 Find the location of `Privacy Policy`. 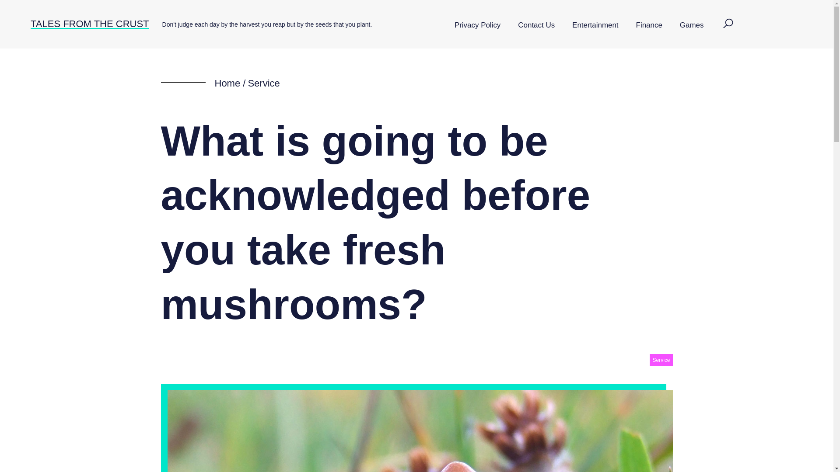

Privacy Policy is located at coordinates (477, 25).